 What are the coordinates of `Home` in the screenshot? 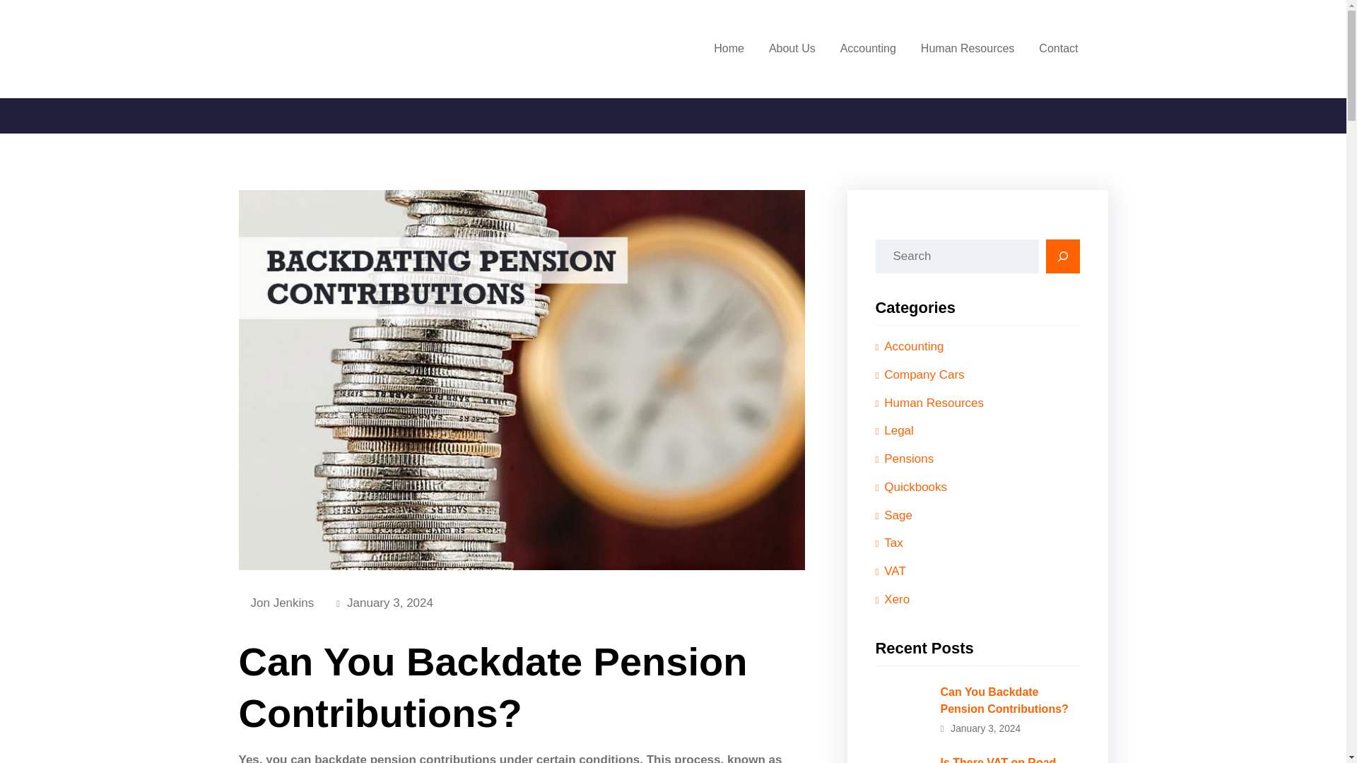 It's located at (729, 48).